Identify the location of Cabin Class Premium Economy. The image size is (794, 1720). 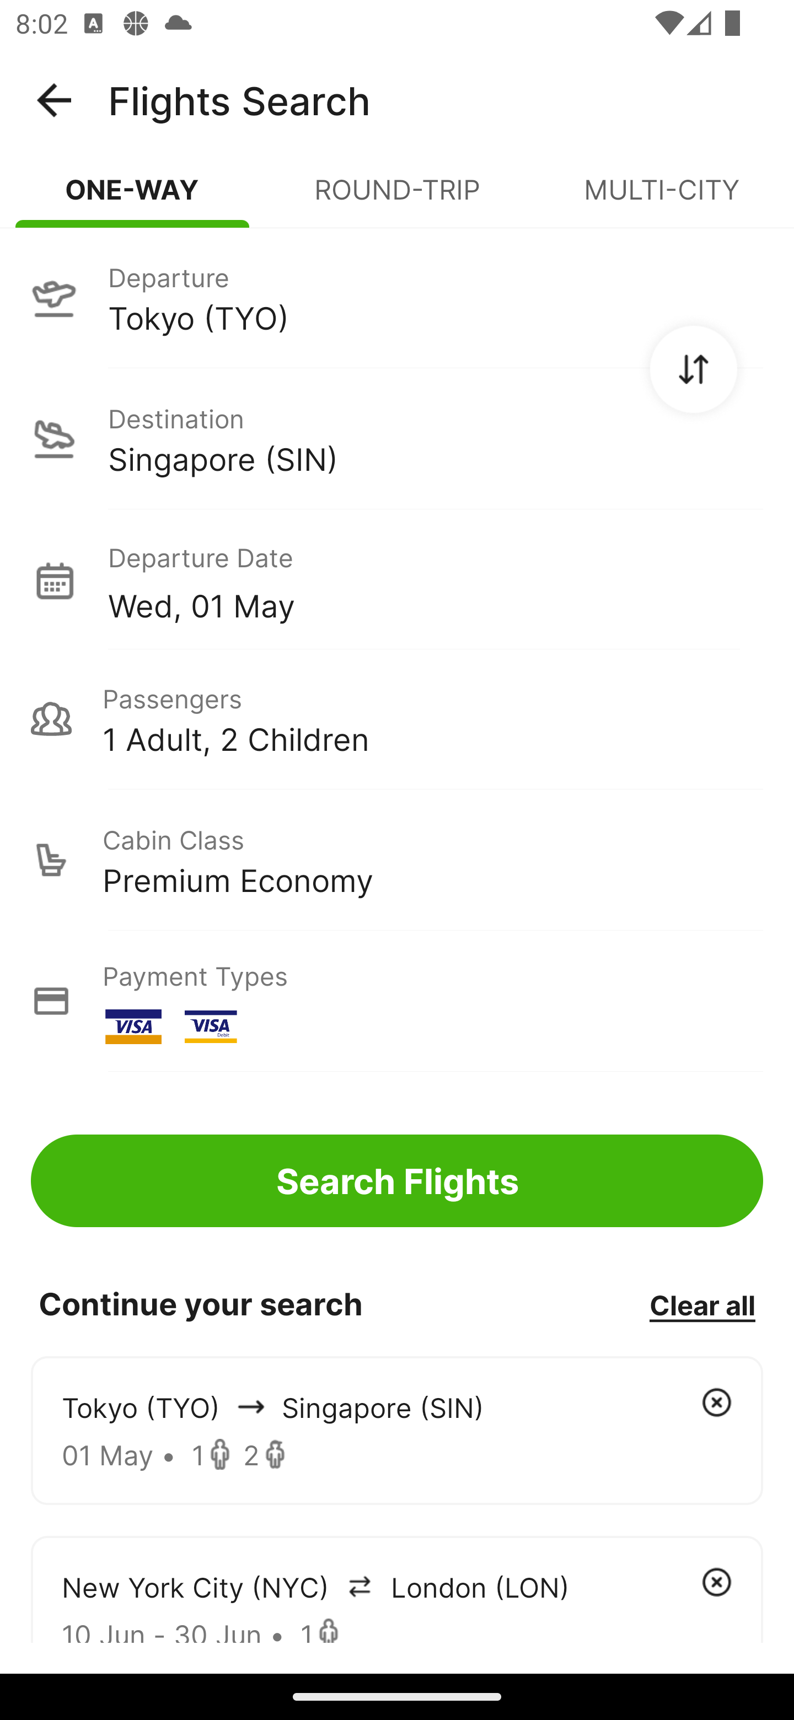
(397, 860).